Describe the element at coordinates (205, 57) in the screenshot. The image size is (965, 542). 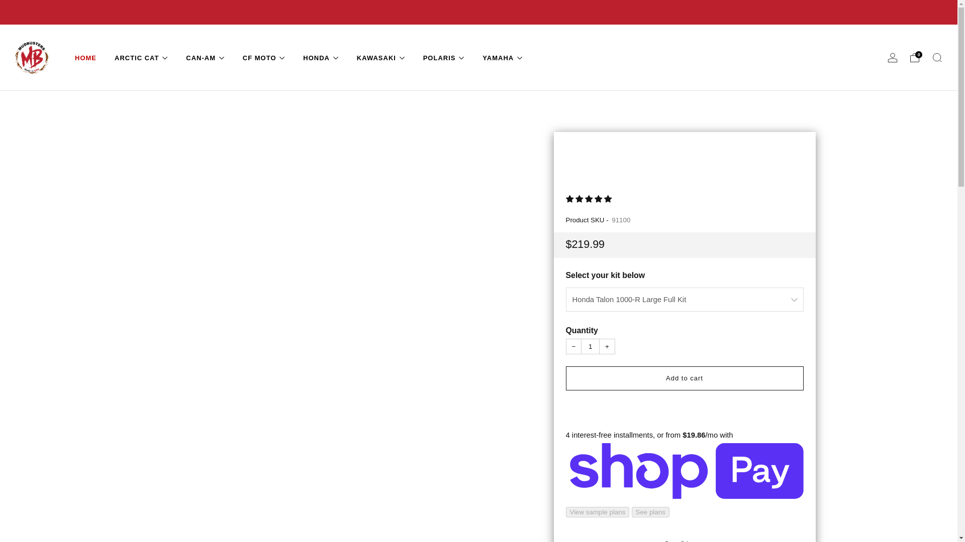
I see `CAN-AM` at that location.